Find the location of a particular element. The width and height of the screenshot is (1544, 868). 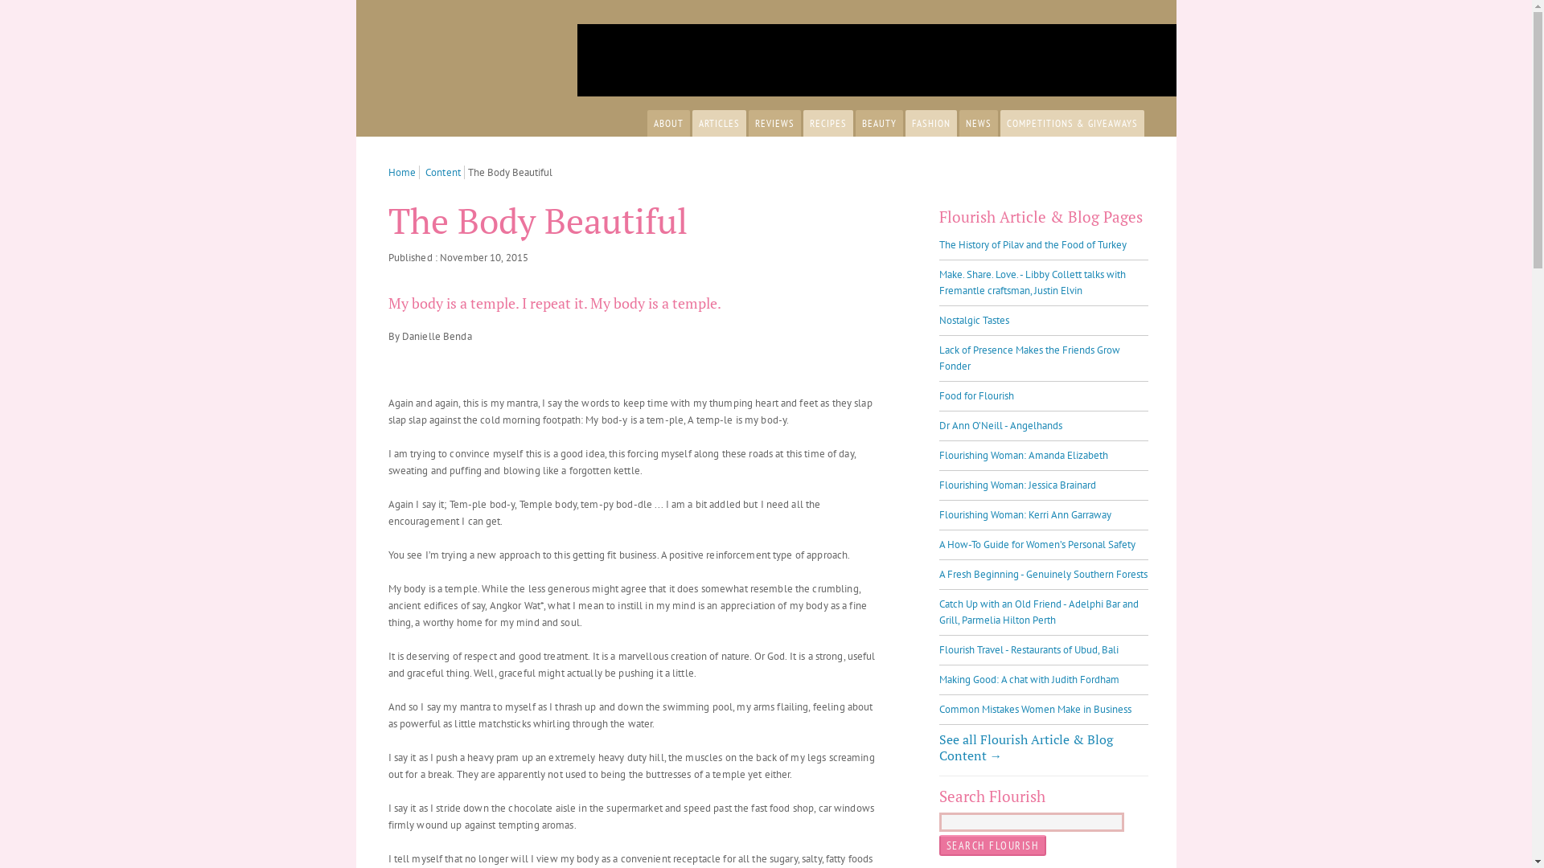

ARTICLES is located at coordinates (719, 124).